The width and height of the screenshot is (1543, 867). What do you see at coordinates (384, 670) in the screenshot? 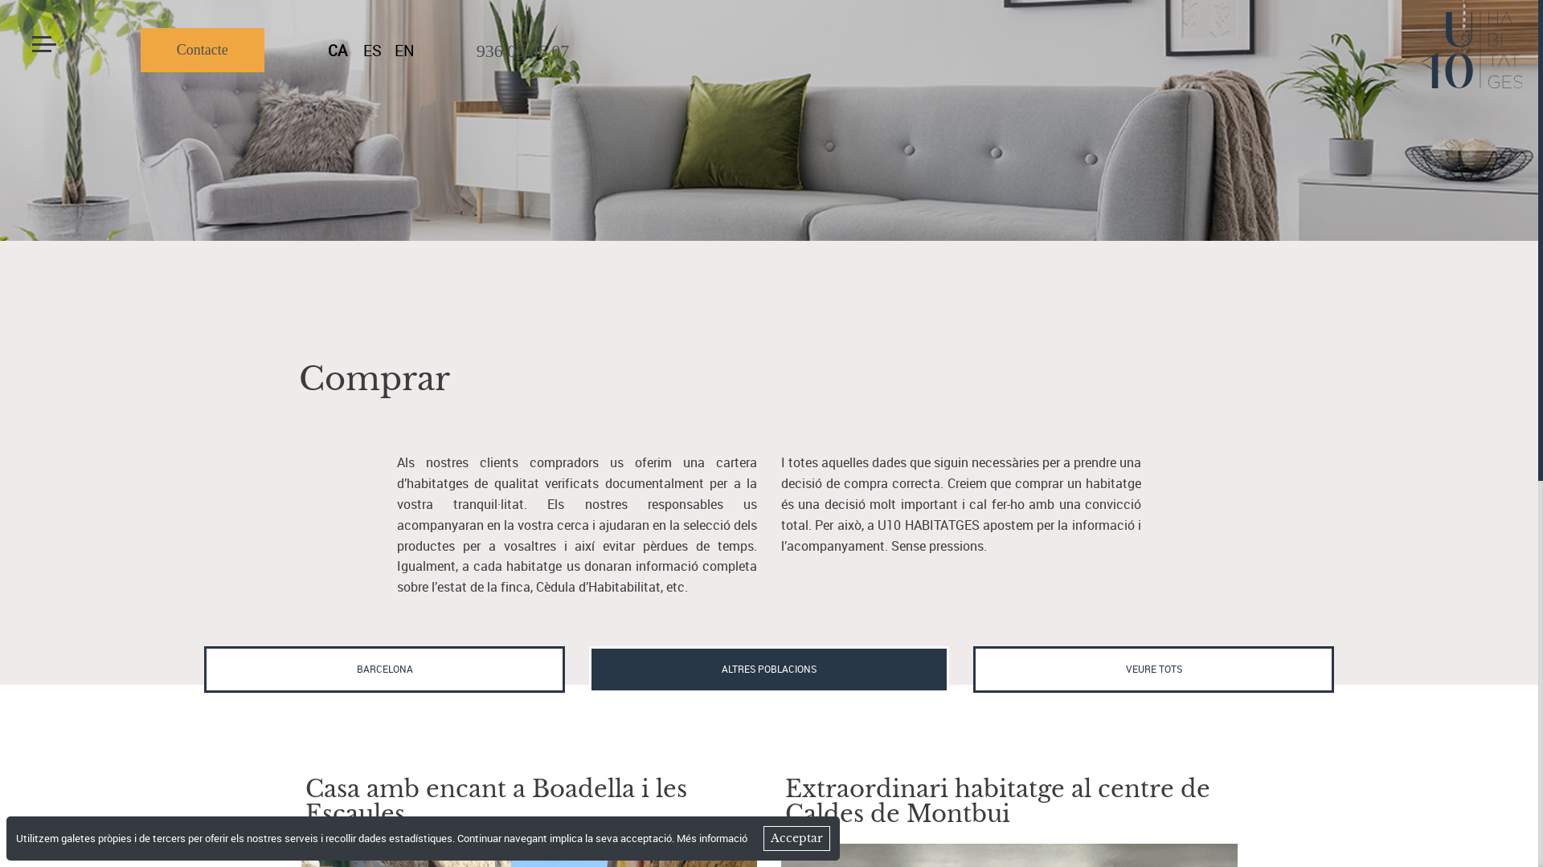
I see `BARCELONA` at bounding box center [384, 670].